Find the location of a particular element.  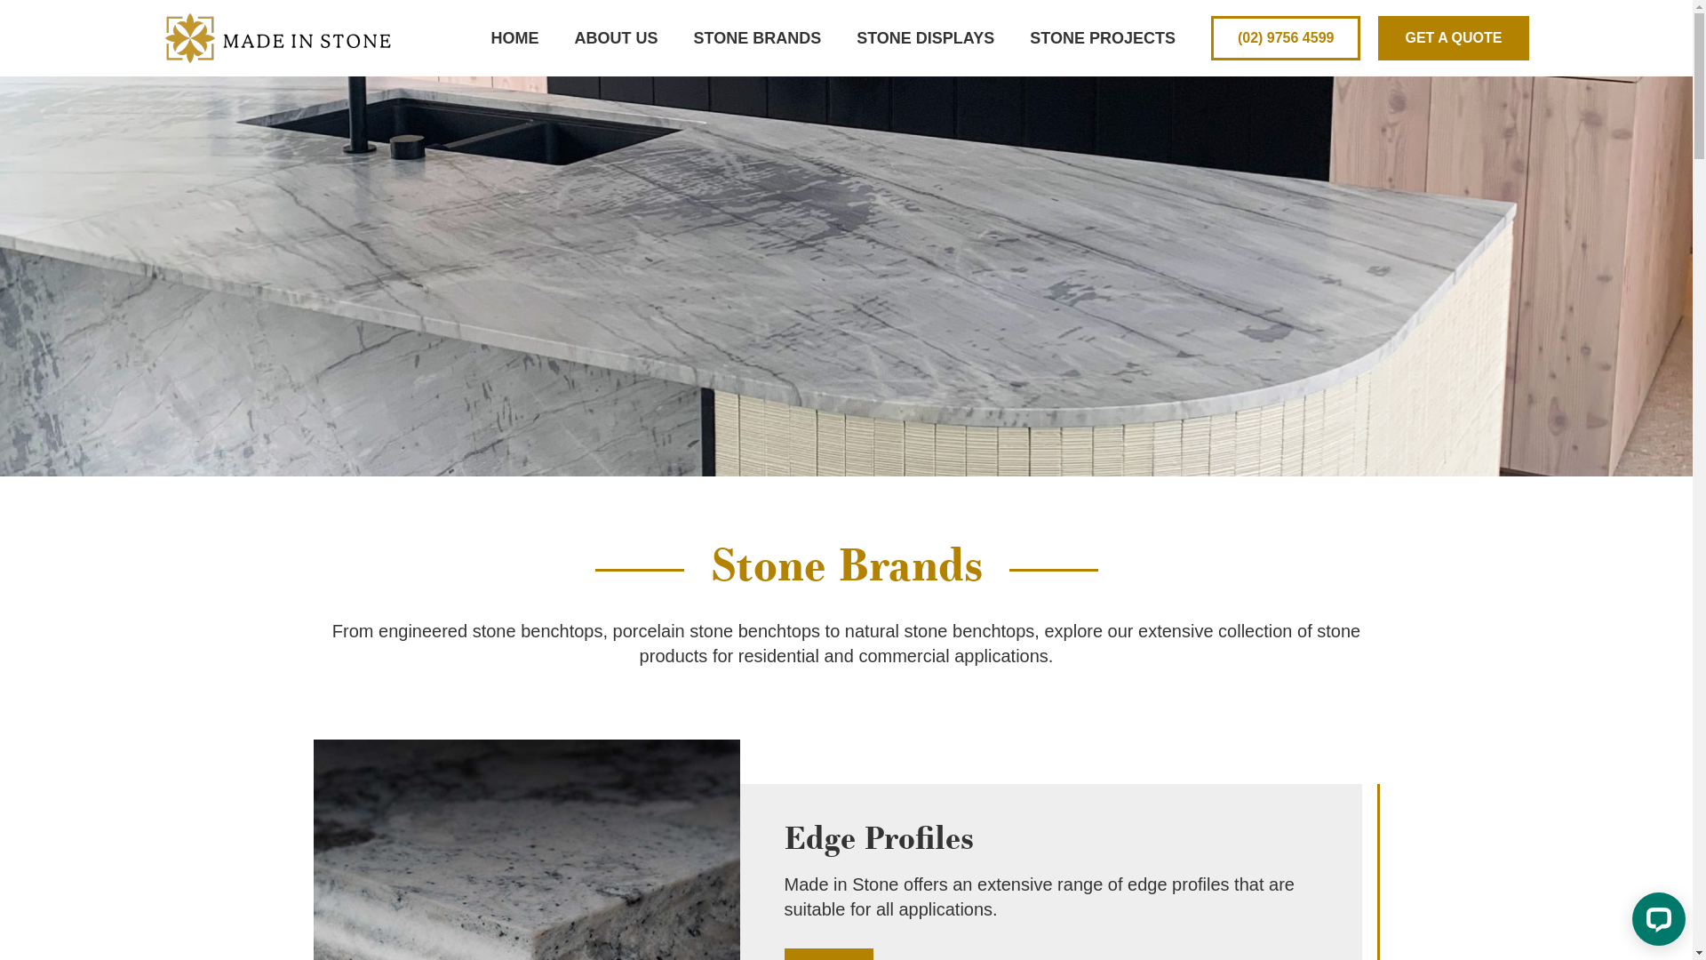

GET A QUOTE is located at coordinates (1454, 38).